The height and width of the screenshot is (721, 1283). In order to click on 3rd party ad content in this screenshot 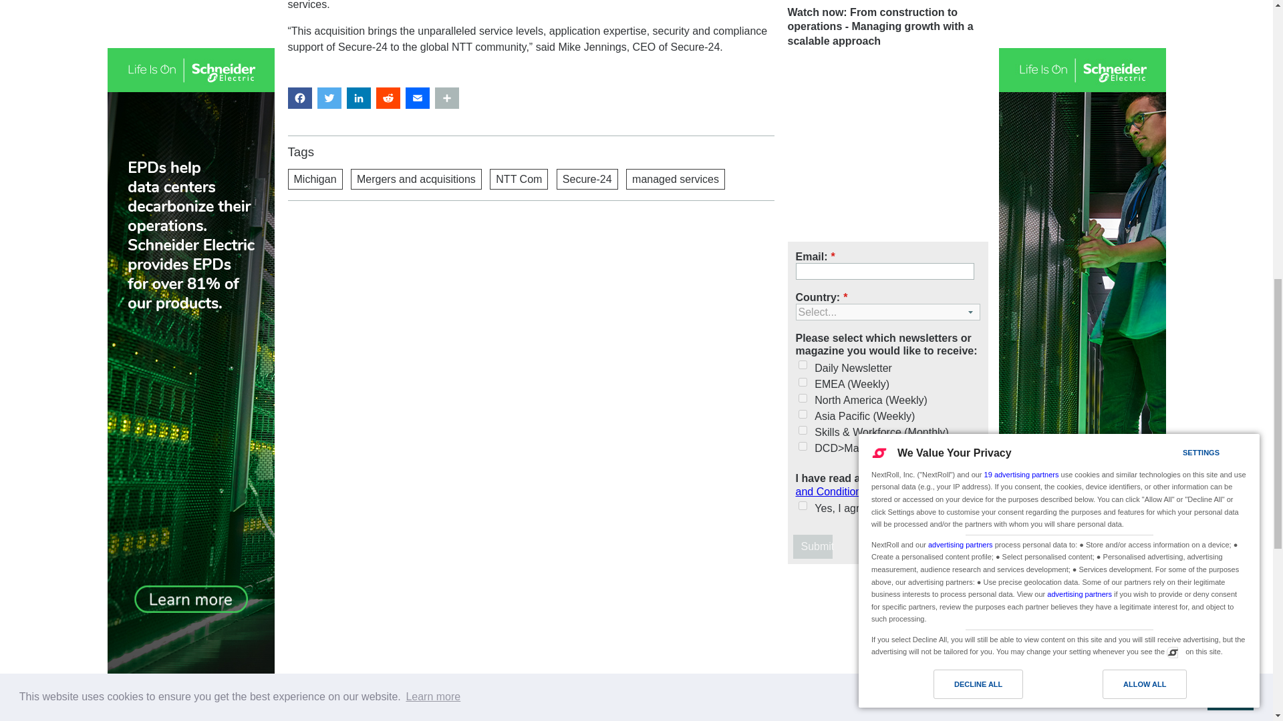, I will do `click(887, 147)`.